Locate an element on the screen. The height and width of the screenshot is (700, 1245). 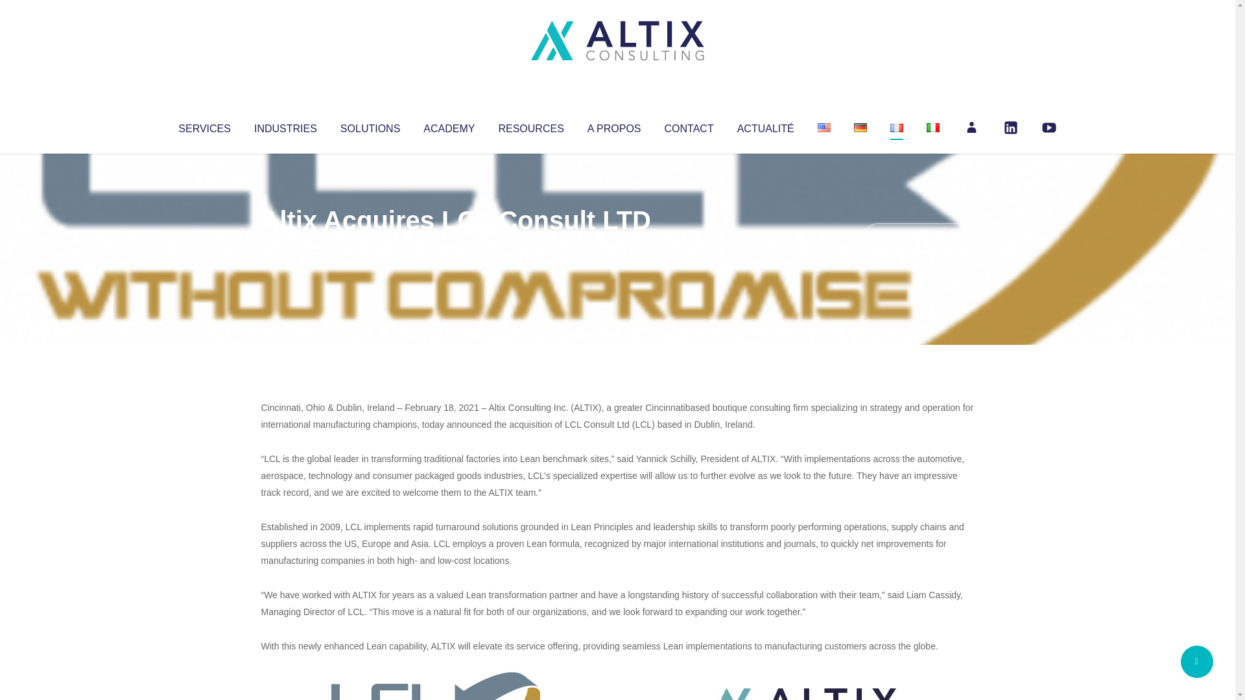
Altix is located at coordinates (285, 246).